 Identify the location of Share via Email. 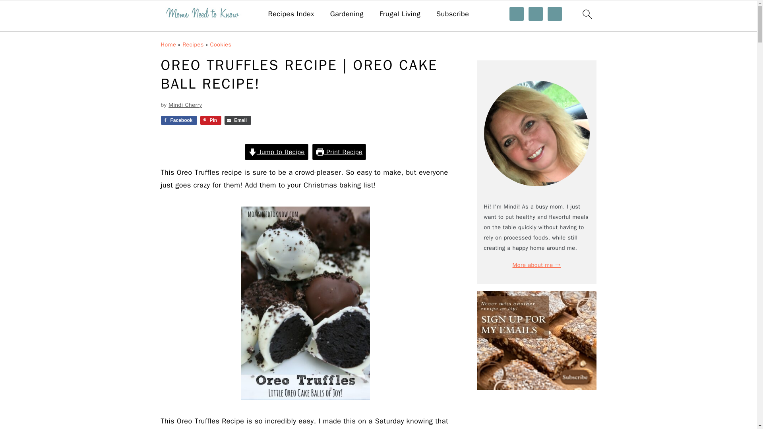
(238, 120).